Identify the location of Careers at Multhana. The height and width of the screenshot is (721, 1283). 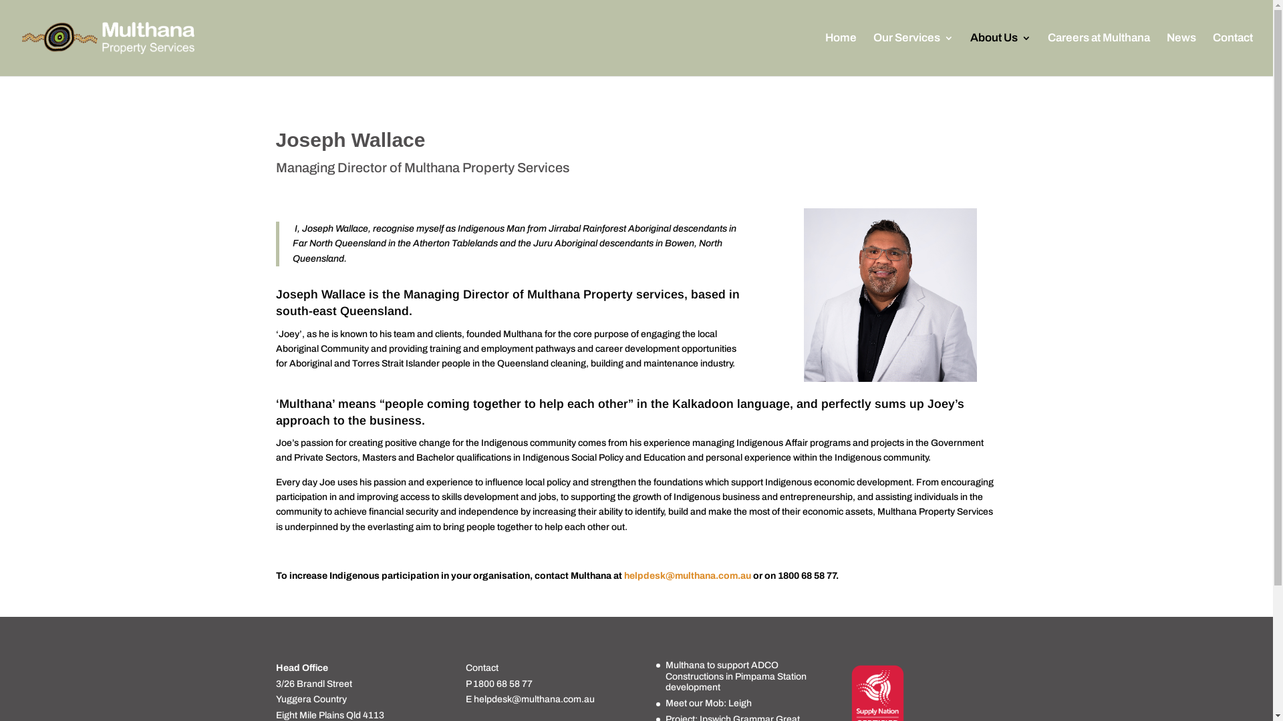
(1099, 55).